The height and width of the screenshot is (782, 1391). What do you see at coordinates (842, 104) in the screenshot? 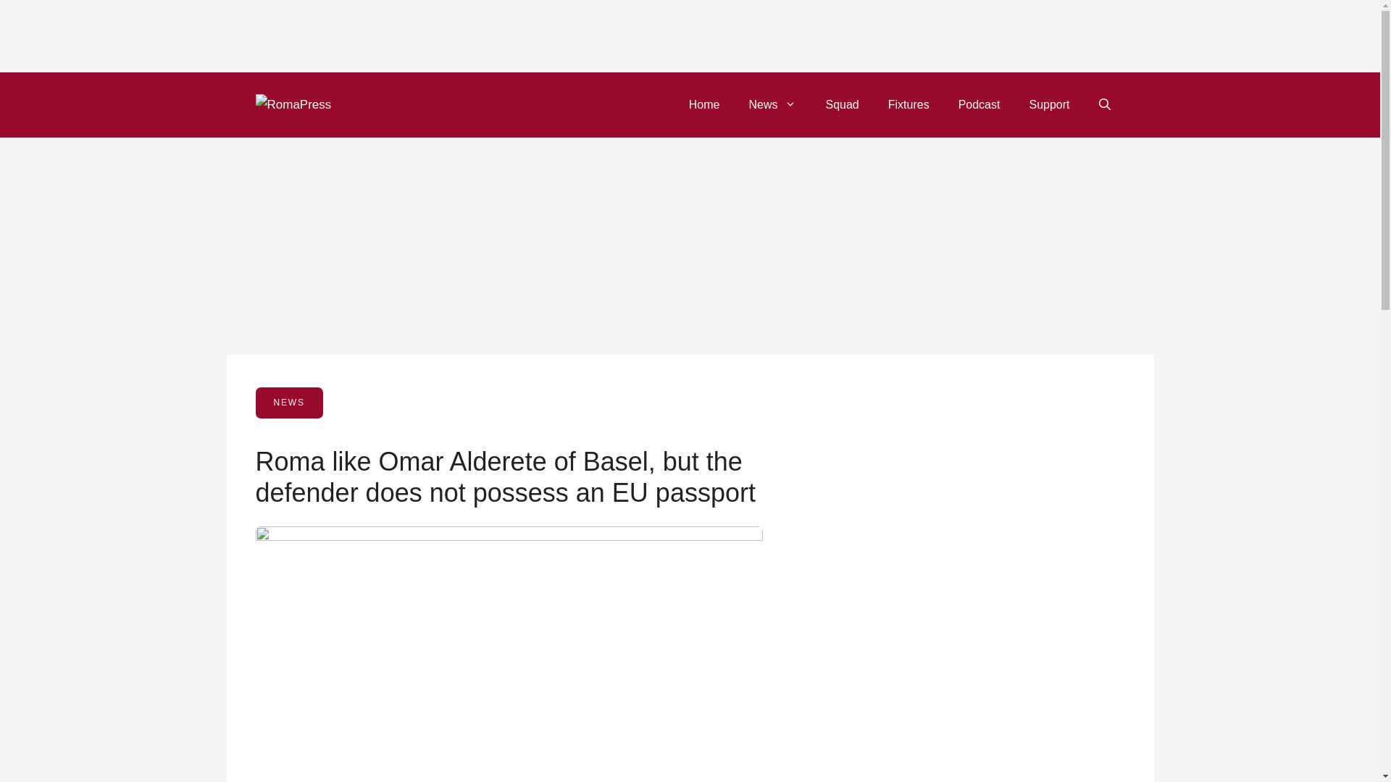
I see `Squad` at bounding box center [842, 104].